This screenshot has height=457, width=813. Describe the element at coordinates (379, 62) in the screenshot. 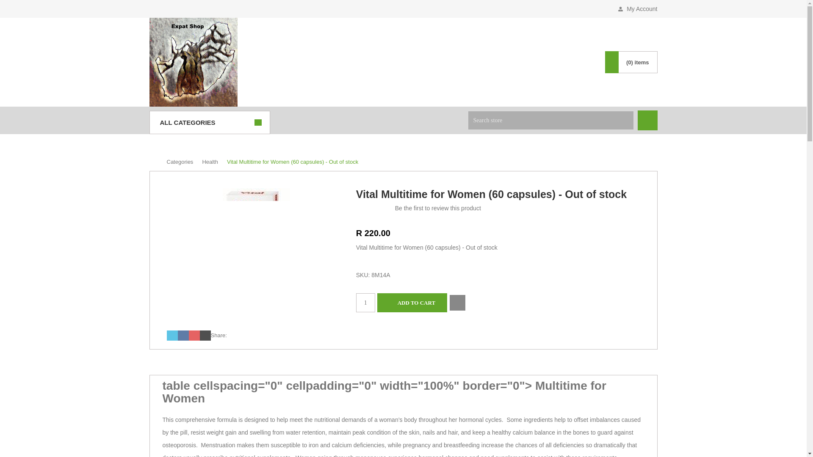

I see `CATEGORIES` at that location.